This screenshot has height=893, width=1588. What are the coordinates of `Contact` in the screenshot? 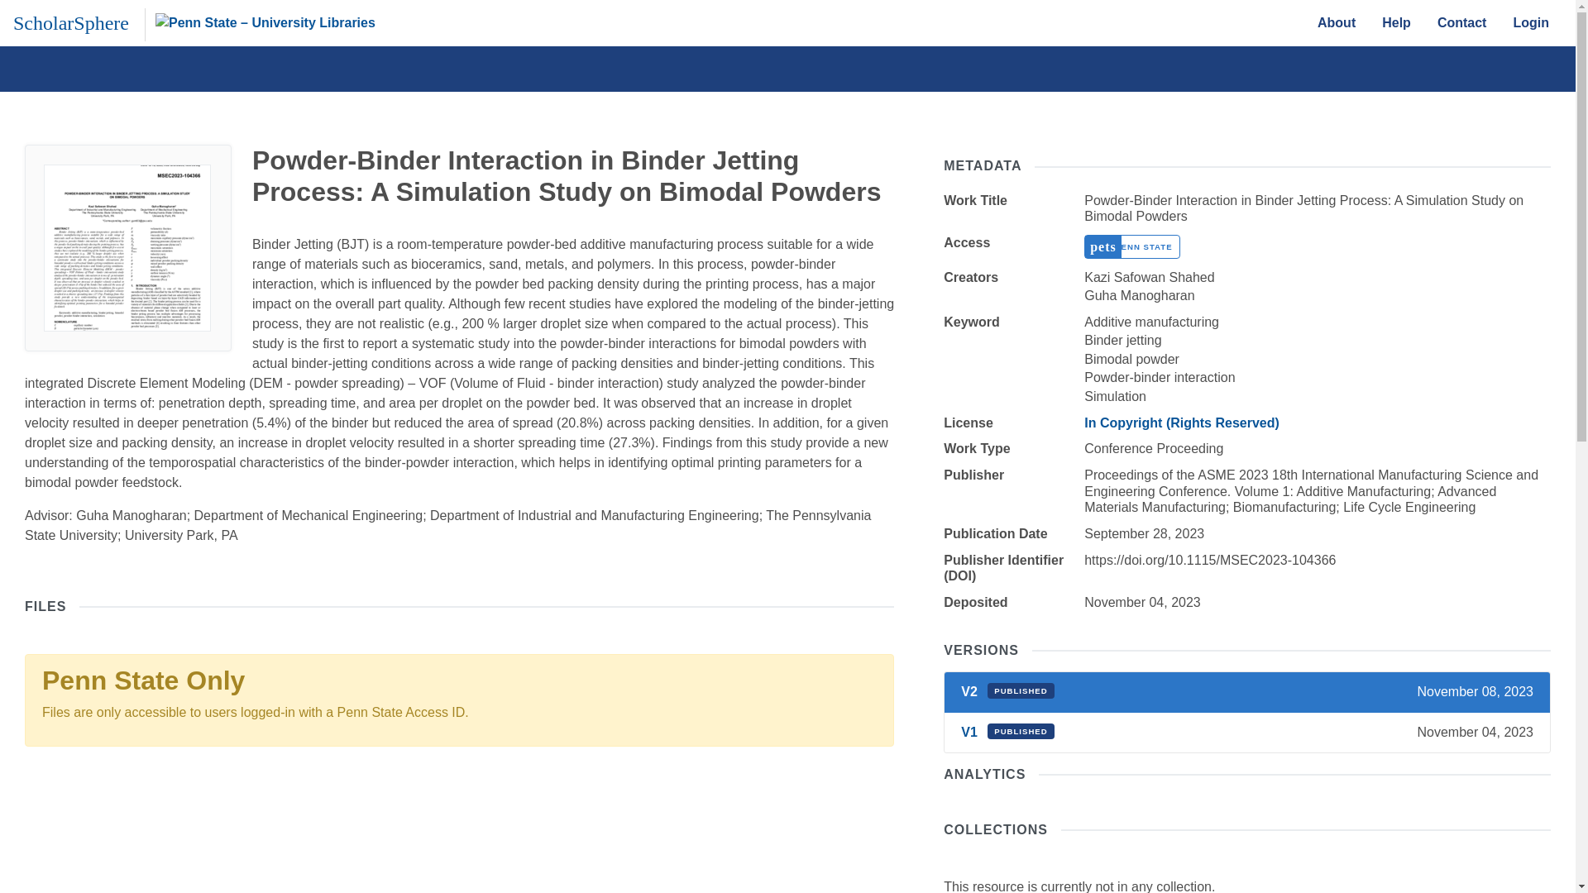 It's located at (1462, 22).